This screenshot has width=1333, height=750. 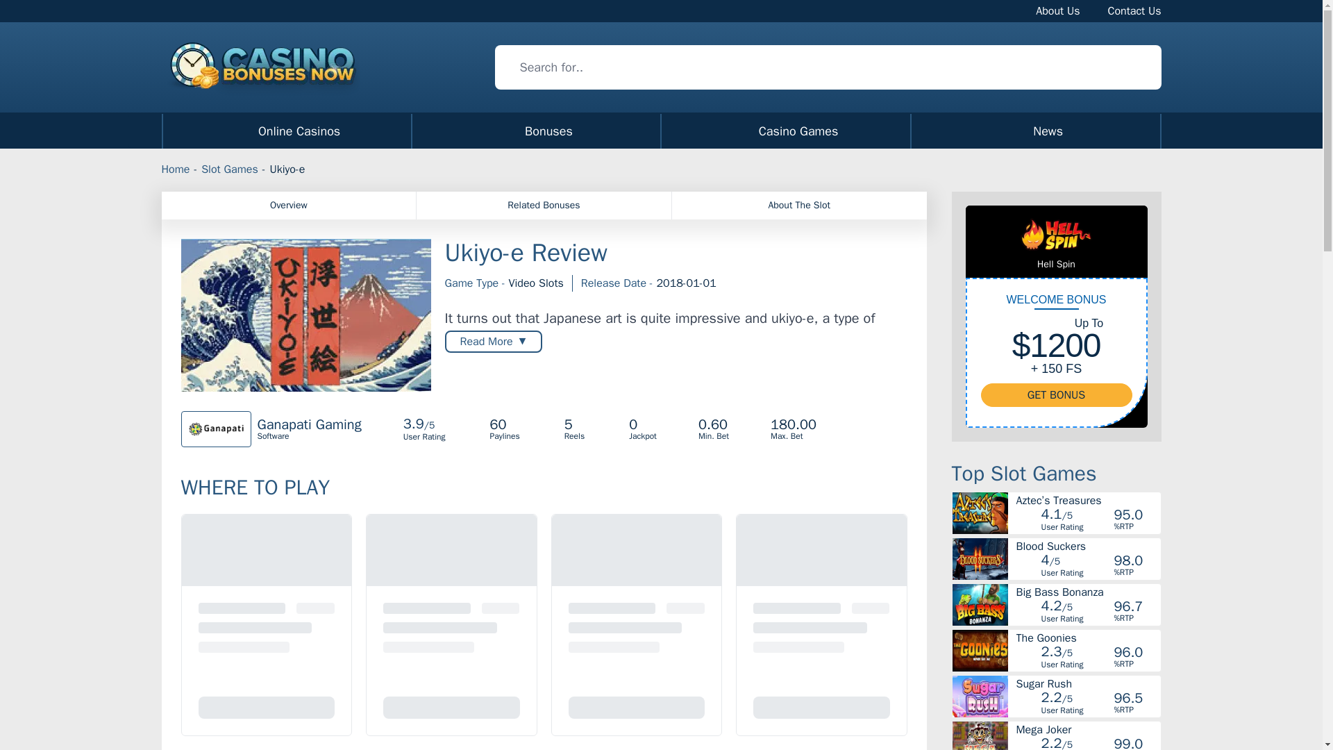 I want to click on Mega Joker, so click(x=661, y=131).